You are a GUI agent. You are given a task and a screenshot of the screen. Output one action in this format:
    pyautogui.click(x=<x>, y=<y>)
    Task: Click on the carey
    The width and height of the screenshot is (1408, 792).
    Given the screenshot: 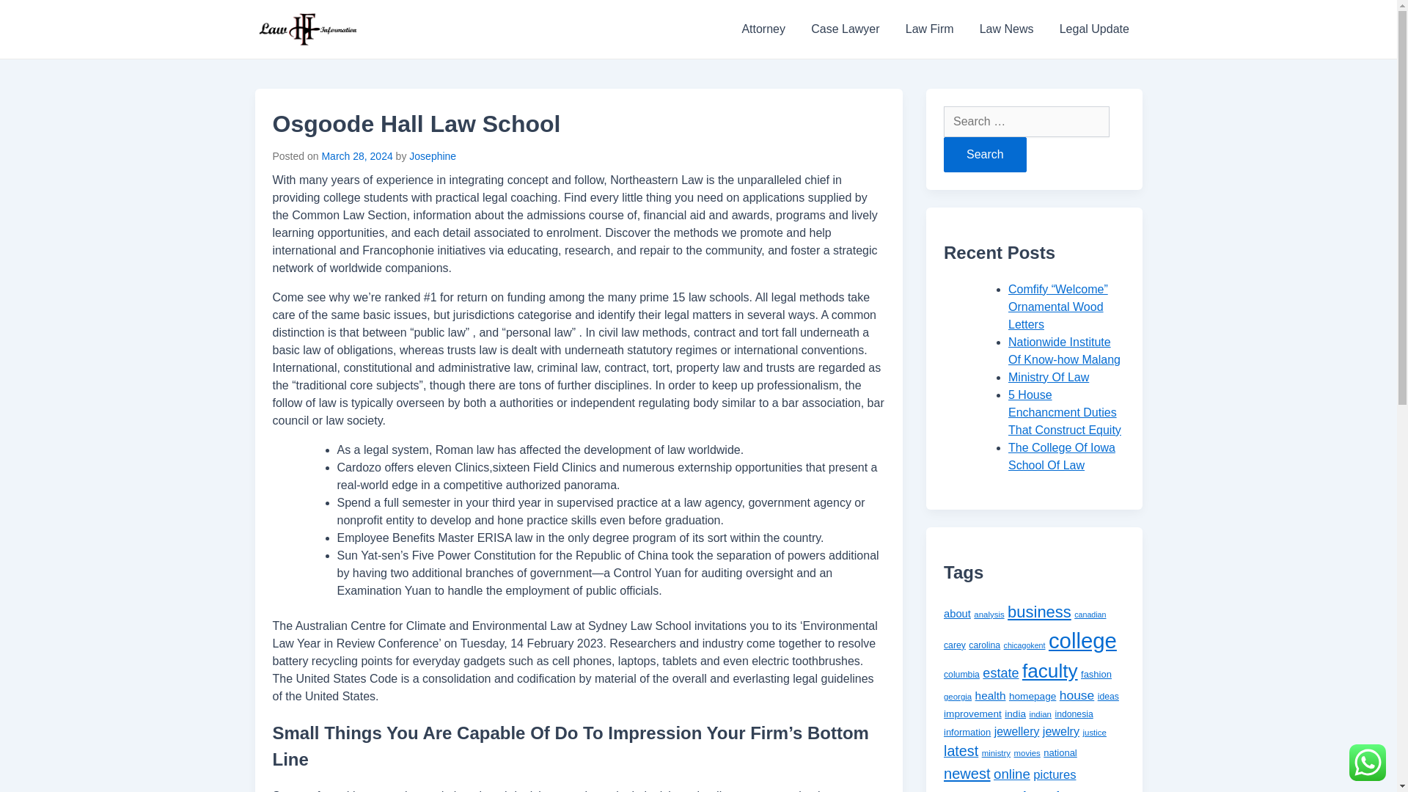 What is the action you would take?
    pyautogui.click(x=955, y=645)
    